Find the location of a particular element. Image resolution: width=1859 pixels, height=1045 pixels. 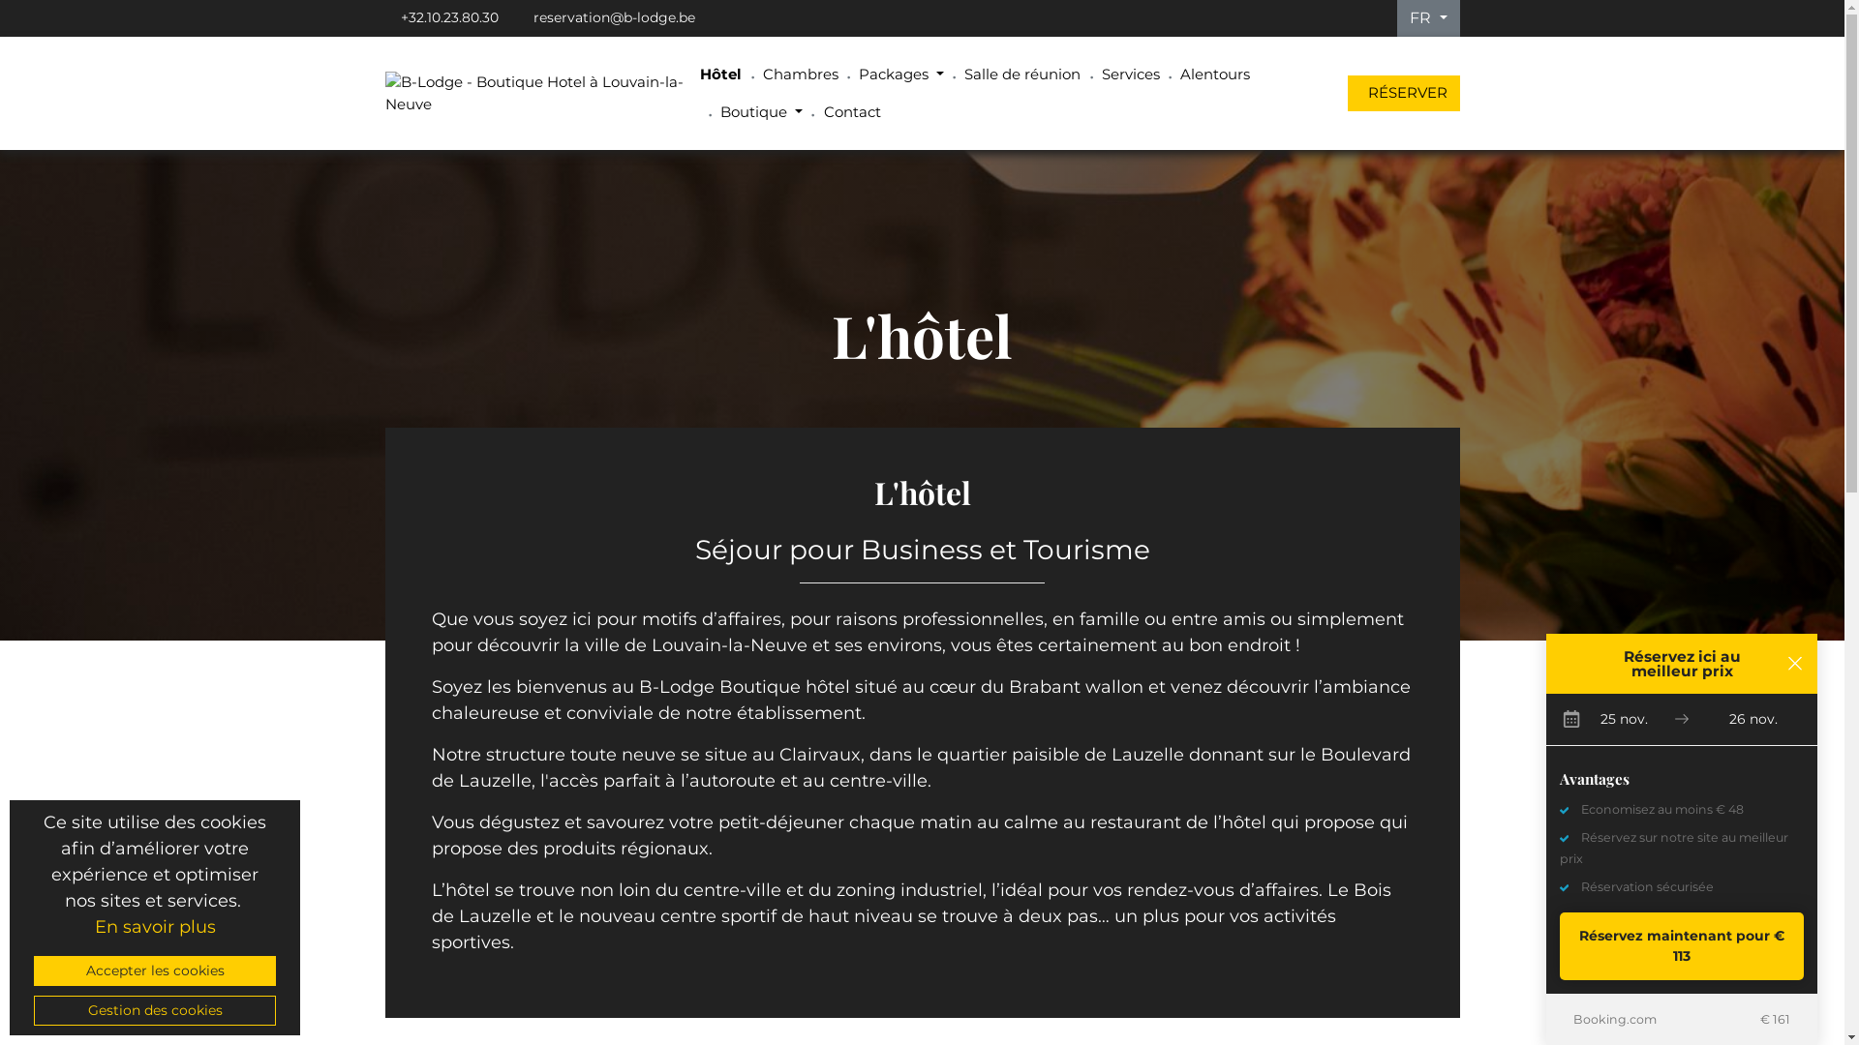

Services is located at coordinates (1131, 75).